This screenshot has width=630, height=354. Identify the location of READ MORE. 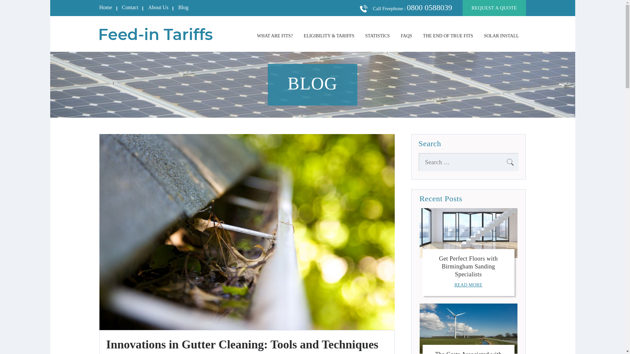
(468, 285).